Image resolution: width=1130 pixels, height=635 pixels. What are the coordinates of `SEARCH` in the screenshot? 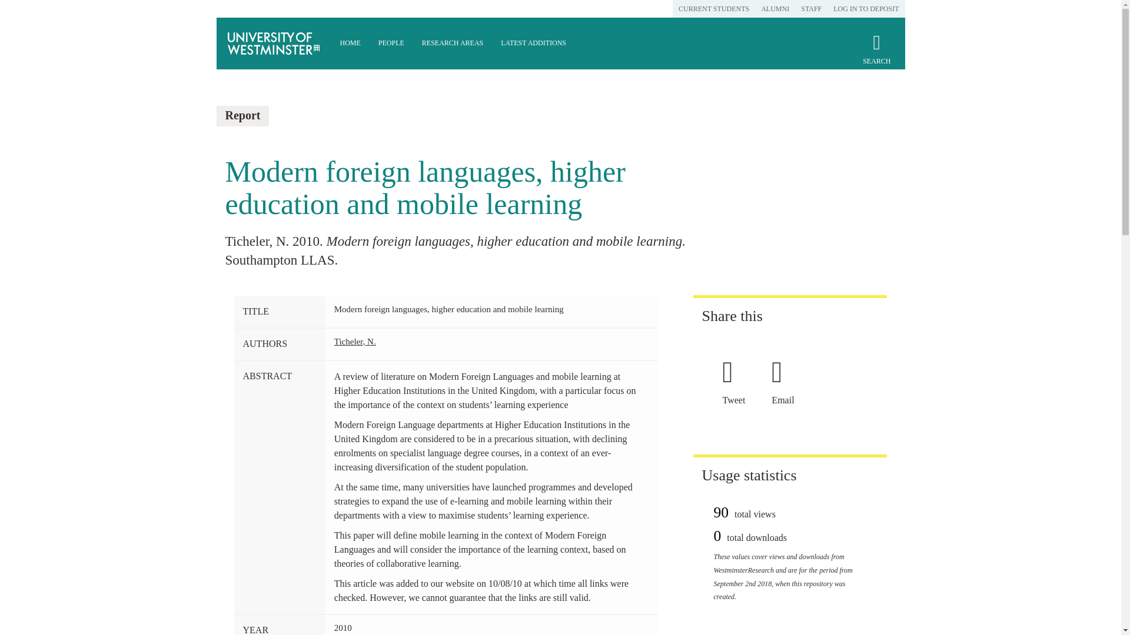 It's located at (876, 54).